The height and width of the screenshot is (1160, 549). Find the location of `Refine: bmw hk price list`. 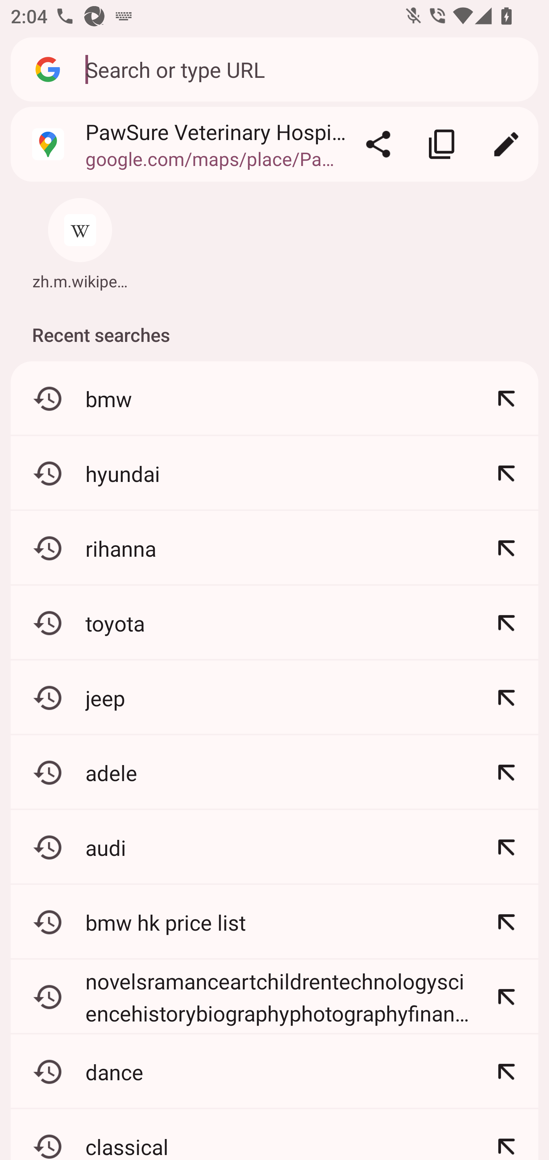

Refine: bmw hk price list is located at coordinates (506, 922).